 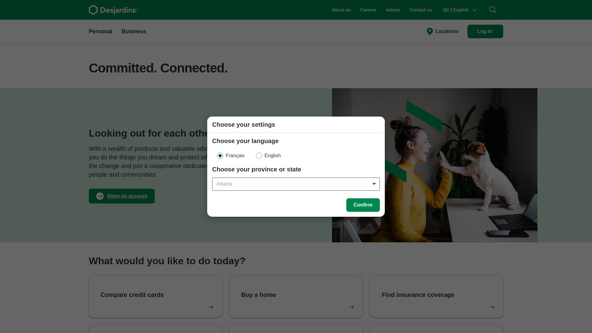 I want to click on About us, so click(x=341, y=10).